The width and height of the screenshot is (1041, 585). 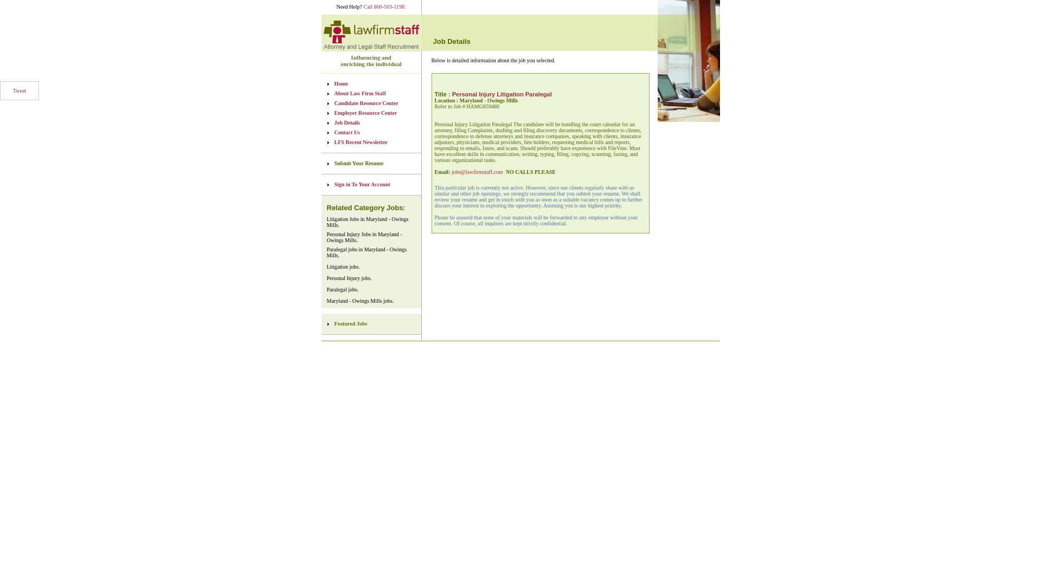 I want to click on Personal Injury jobs., so click(x=349, y=278).